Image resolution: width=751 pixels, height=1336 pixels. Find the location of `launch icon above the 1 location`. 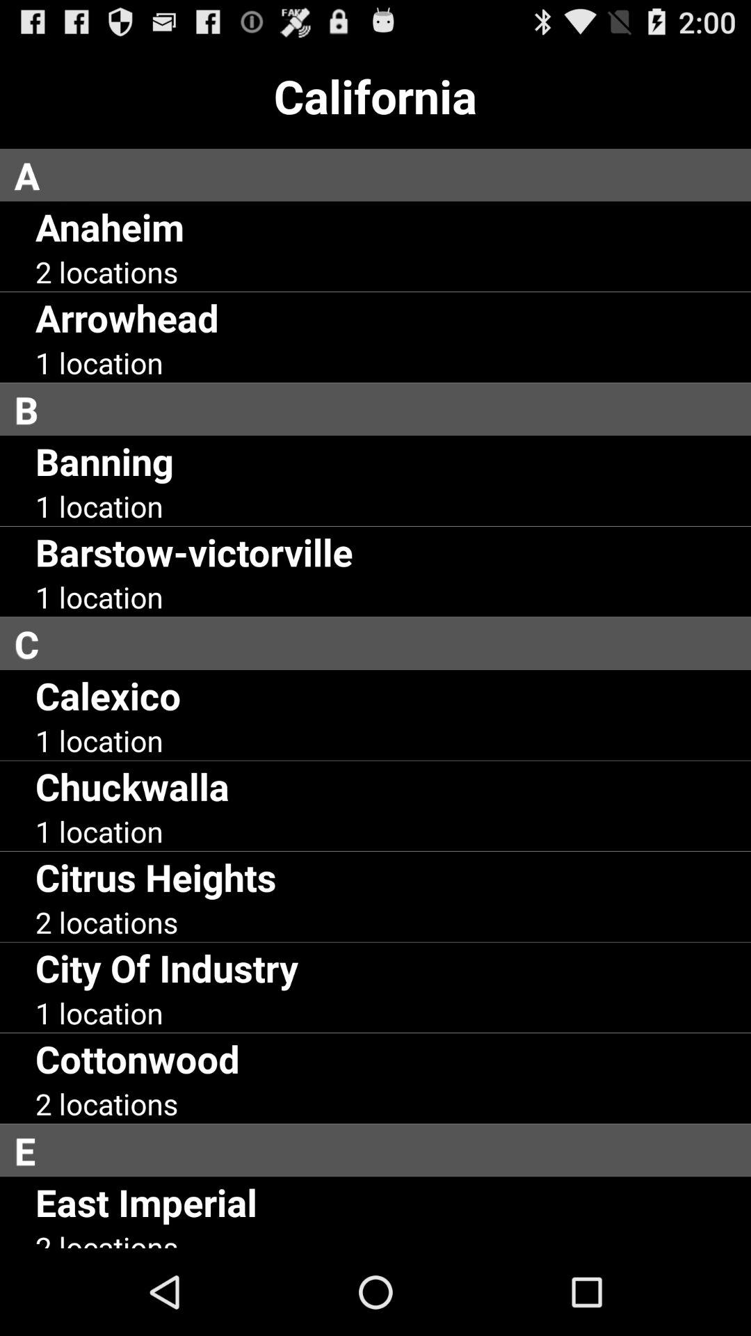

launch icon above the 1 location is located at coordinates (132, 786).